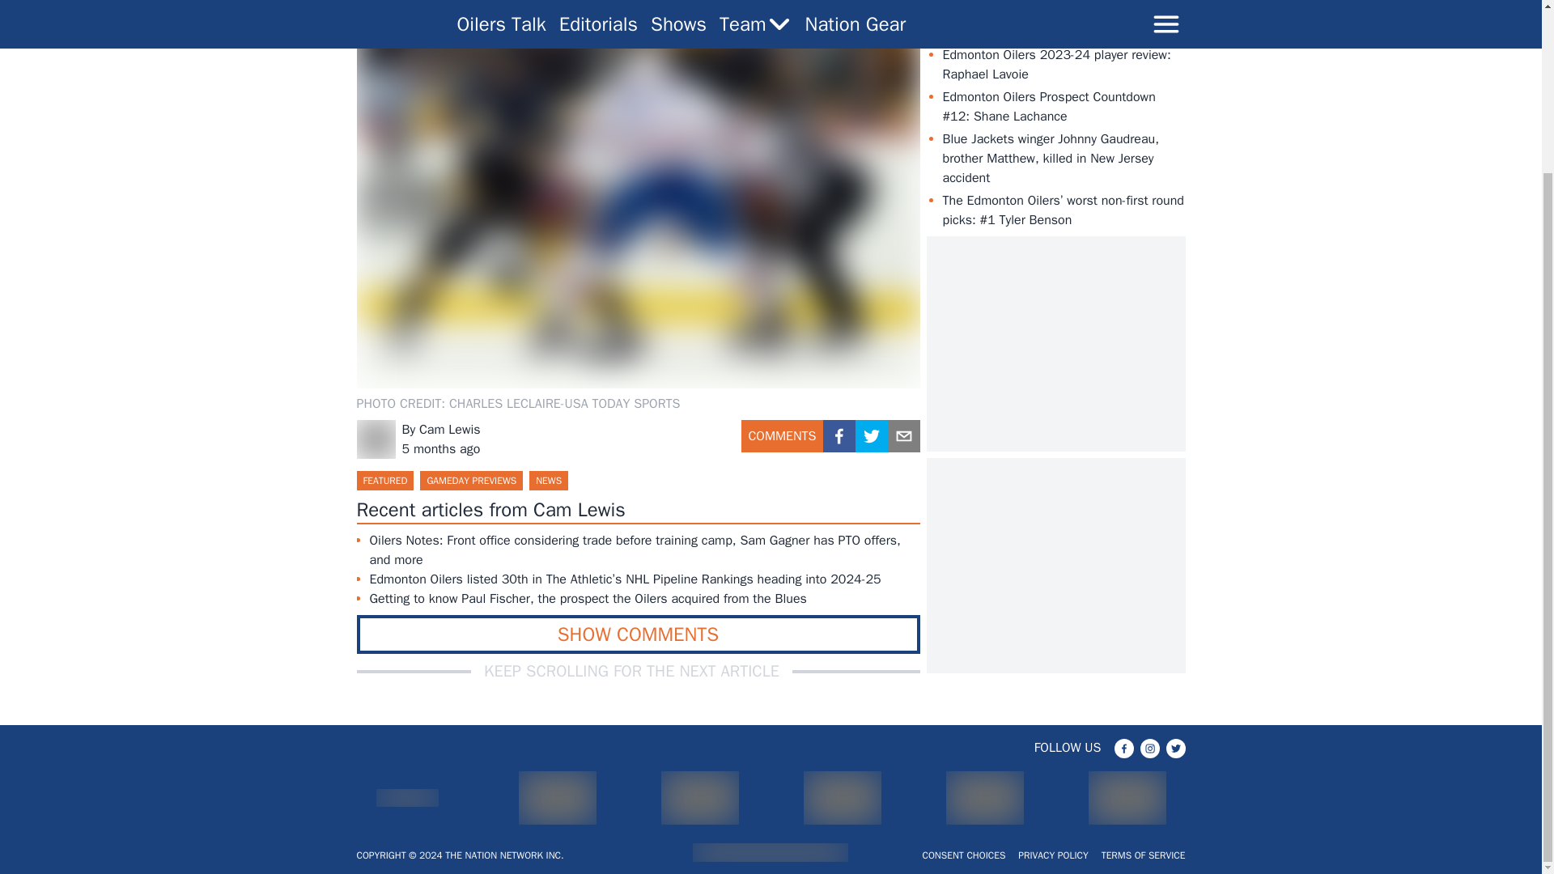  What do you see at coordinates (1055, 65) in the screenshot?
I see `Edmonton Oilers 2023-24 player review: Raphael Lavoie` at bounding box center [1055, 65].